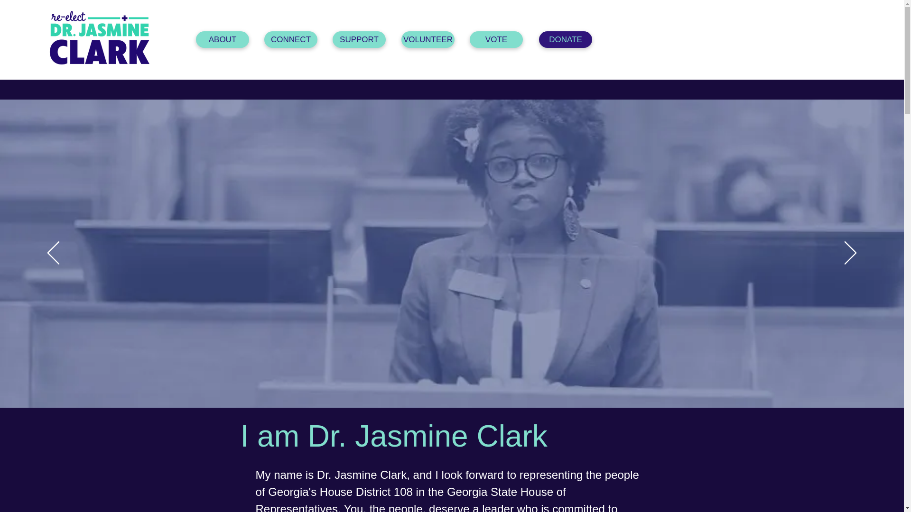  What do you see at coordinates (566, 39) in the screenshot?
I see `DONATE` at bounding box center [566, 39].